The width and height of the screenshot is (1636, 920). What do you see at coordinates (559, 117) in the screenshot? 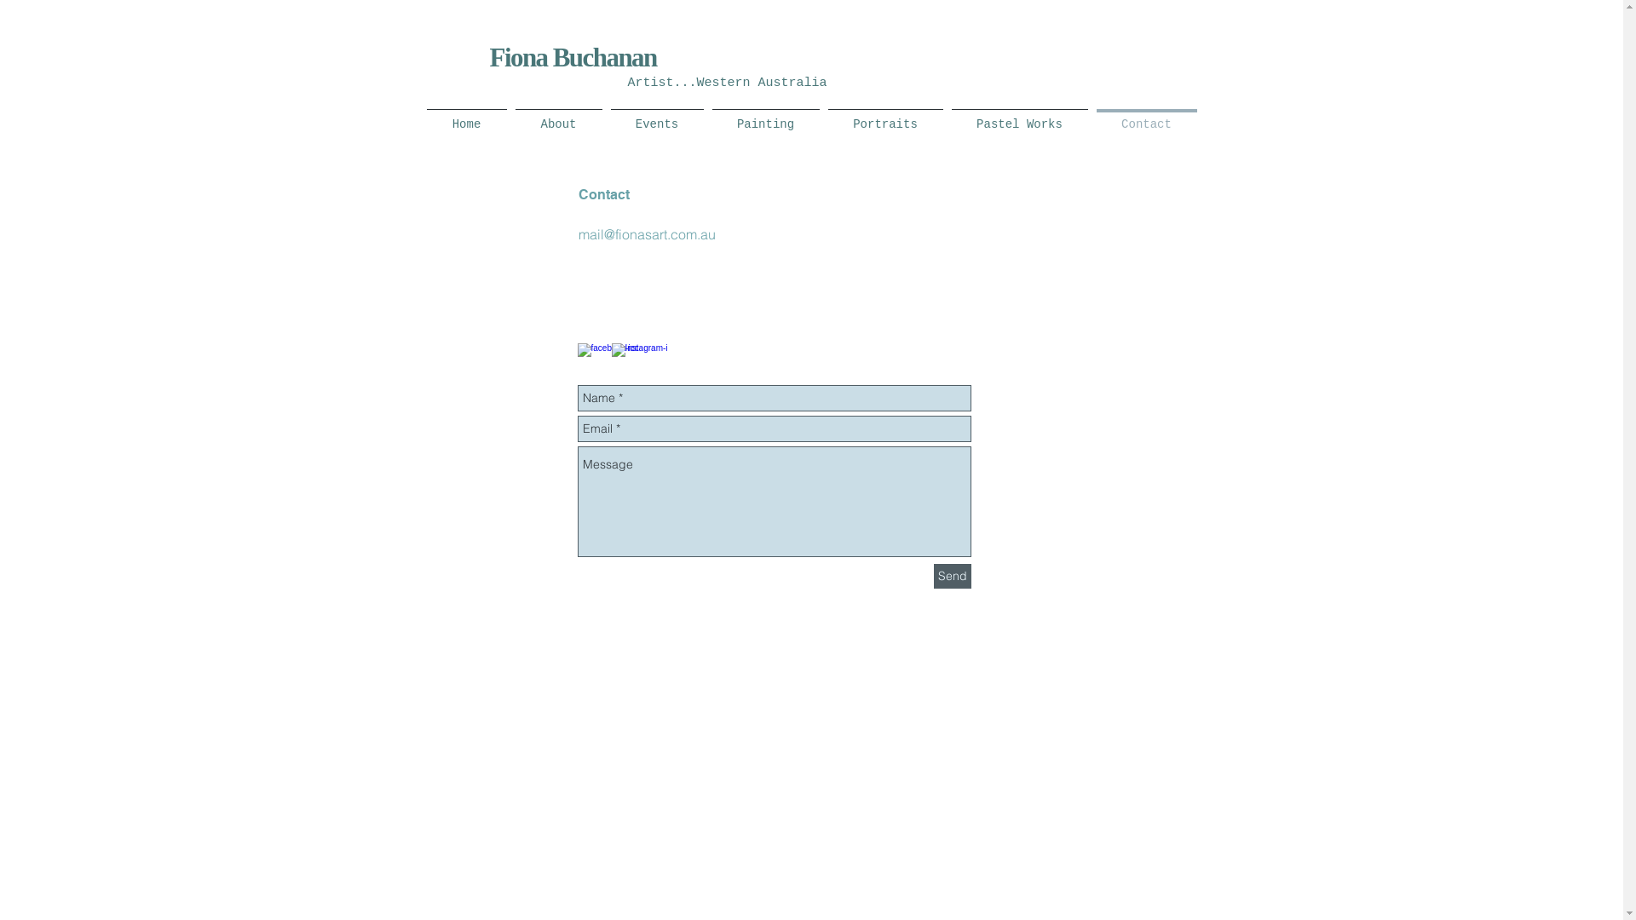
I see `About` at bounding box center [559, 117].